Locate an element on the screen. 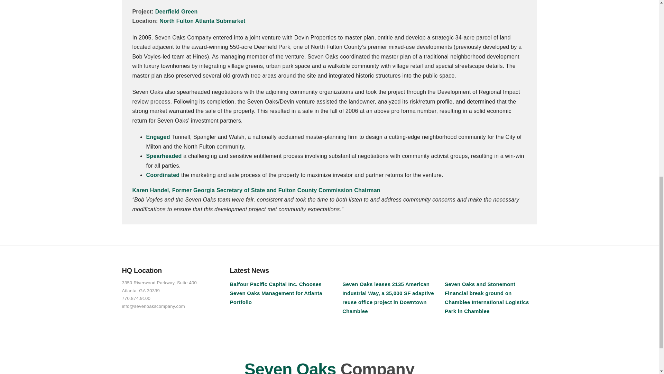 Image resolution: width=664 pixels, height=374 pixels. Seven Oaks Company is located at coordinates (329, 367).